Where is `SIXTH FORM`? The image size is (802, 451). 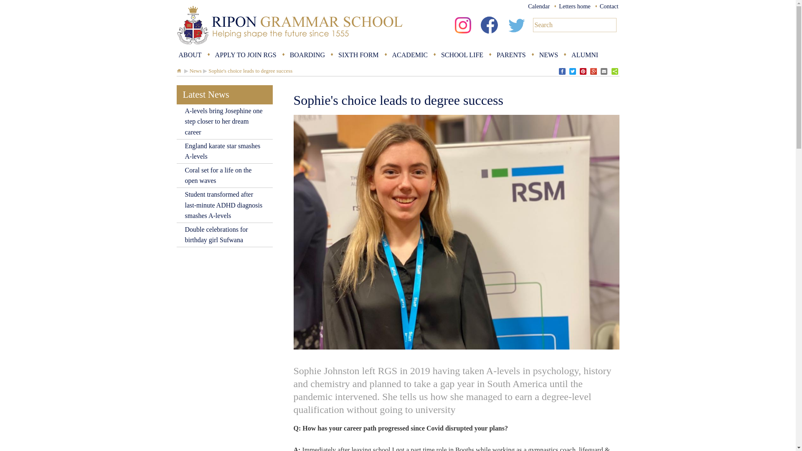
SIXTH FORM is located at coordinates (358, 55).